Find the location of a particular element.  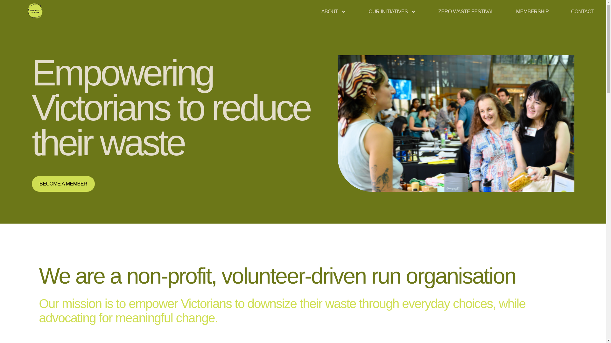

CONTACT is located at coordinates (582, 11).